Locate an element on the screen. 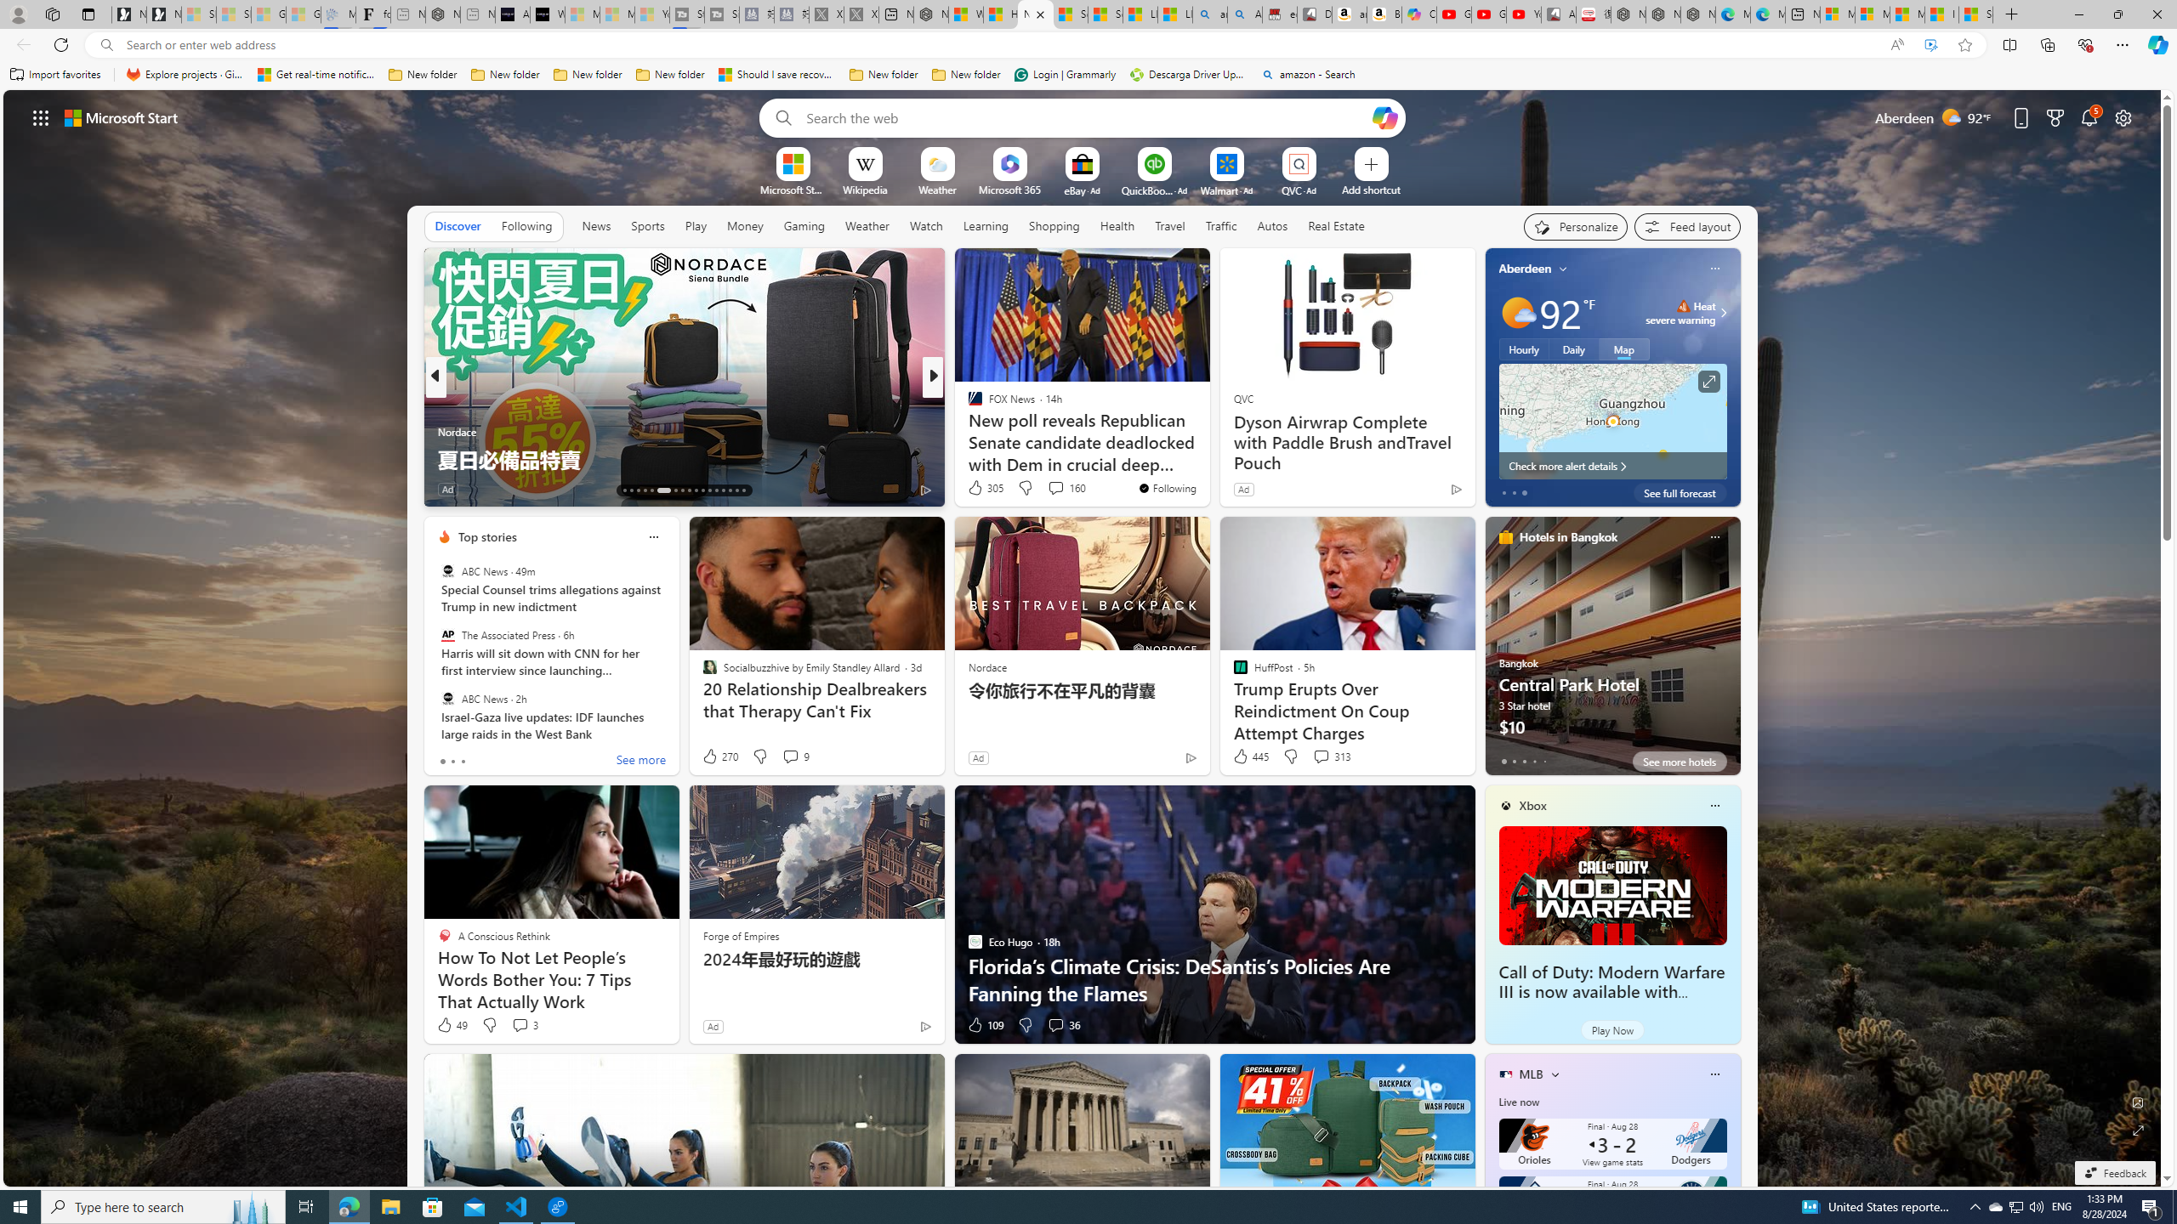 Image resolution: width=2177 pixels, height=1224 pixels. More options is located at coordinates (1714, 1074).